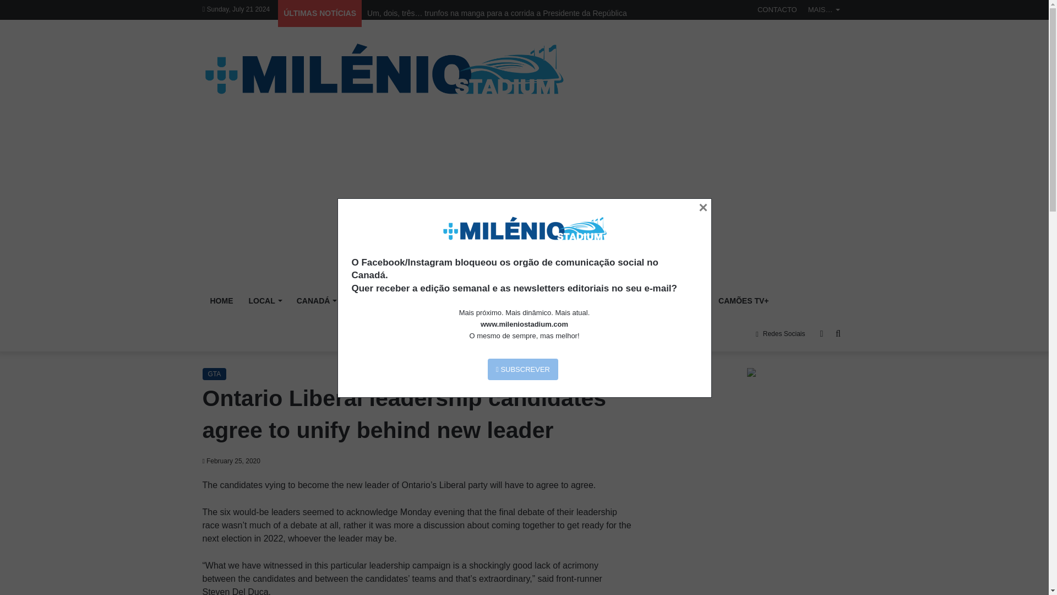 The width and height of the screenshot is (1057, 595). What do you see at coordinates (373, 301) in the screenshot?
I see `PORTUGAL` at bounding box center [373, 301].